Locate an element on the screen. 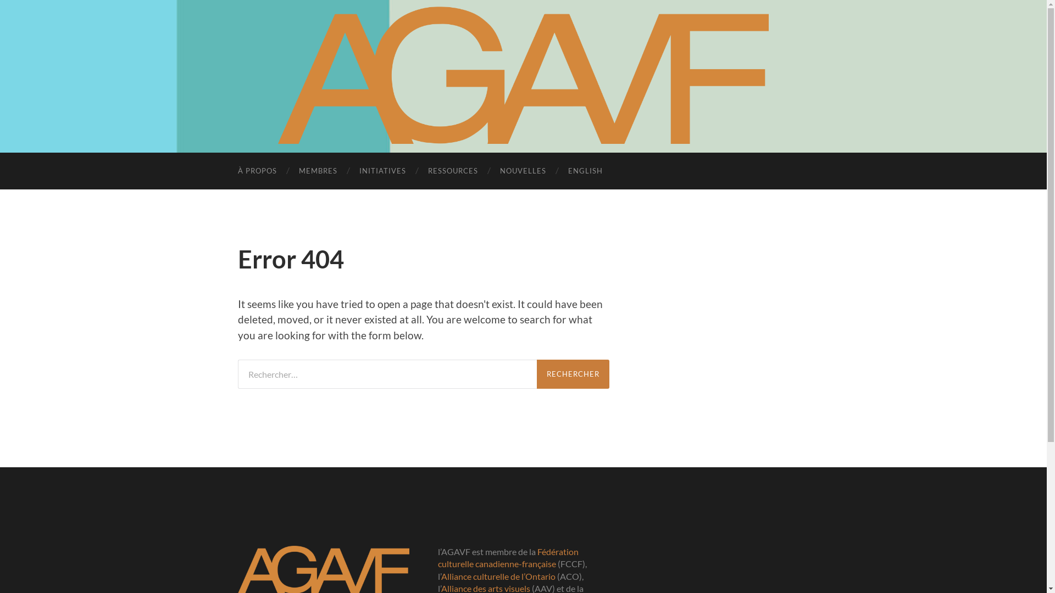 Image resolution: width=1055 pixels, height=593 pixels. NOUVELLES is located at coordinates (523, 171).